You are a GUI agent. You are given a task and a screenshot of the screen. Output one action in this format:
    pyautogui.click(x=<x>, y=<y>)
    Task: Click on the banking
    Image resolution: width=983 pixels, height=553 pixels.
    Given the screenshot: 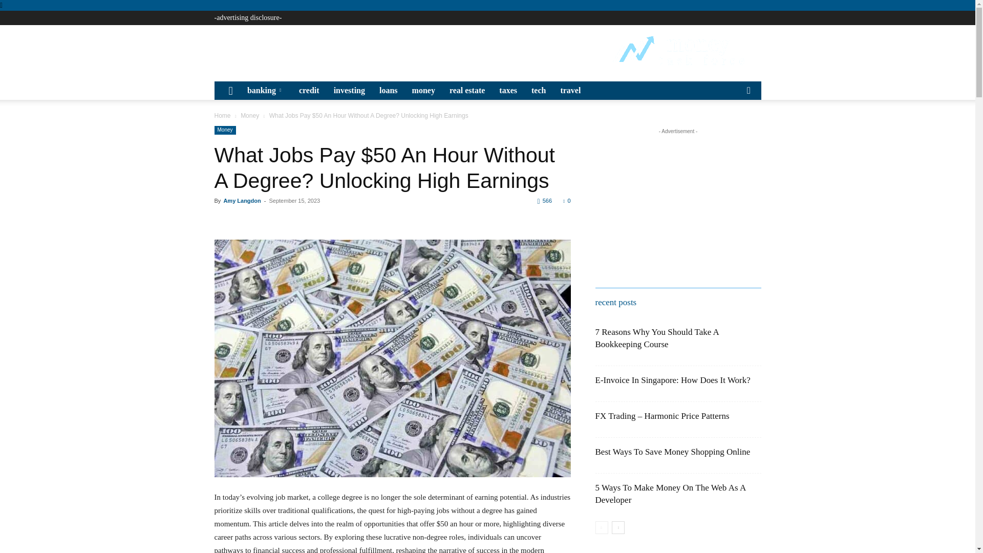 What is the action you would take?
    pyautogui.click(x=266, y=90)
    